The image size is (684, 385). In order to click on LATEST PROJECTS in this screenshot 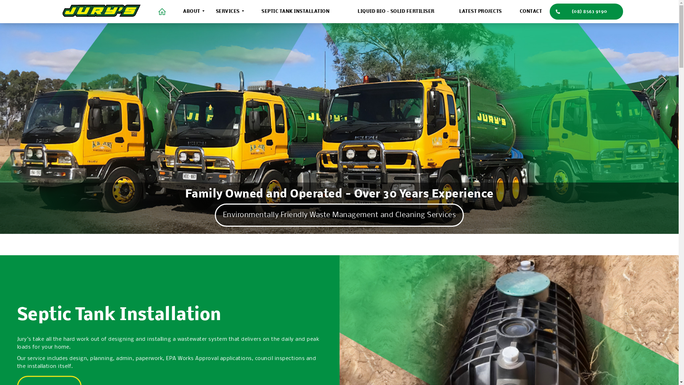, I will do `click(481, 11)`.